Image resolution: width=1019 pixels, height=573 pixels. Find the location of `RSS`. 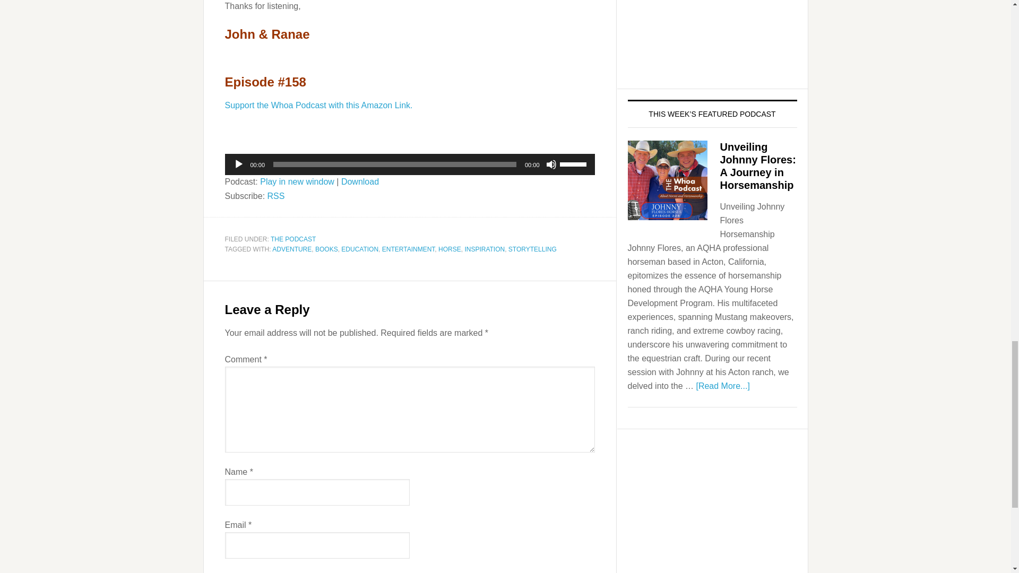

RSS is located at coordinates (276, 196).